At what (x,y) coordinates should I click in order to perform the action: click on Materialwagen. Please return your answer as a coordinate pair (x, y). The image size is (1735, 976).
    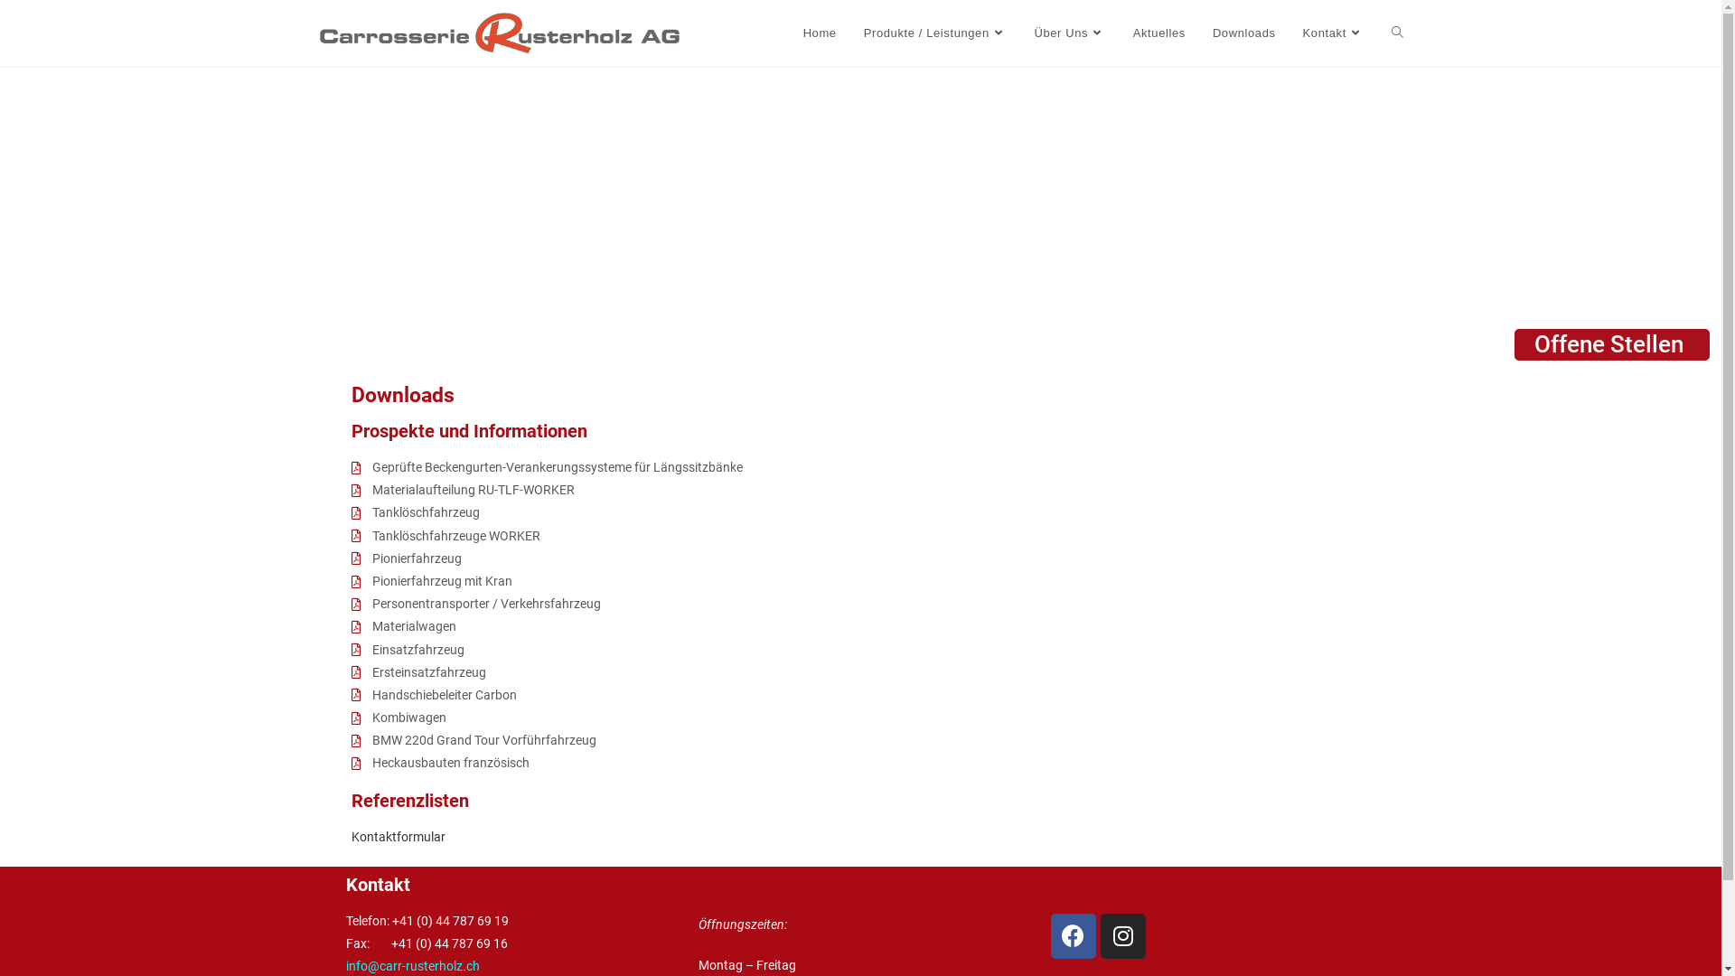
    Looking at the image, I should click on (862, 627).